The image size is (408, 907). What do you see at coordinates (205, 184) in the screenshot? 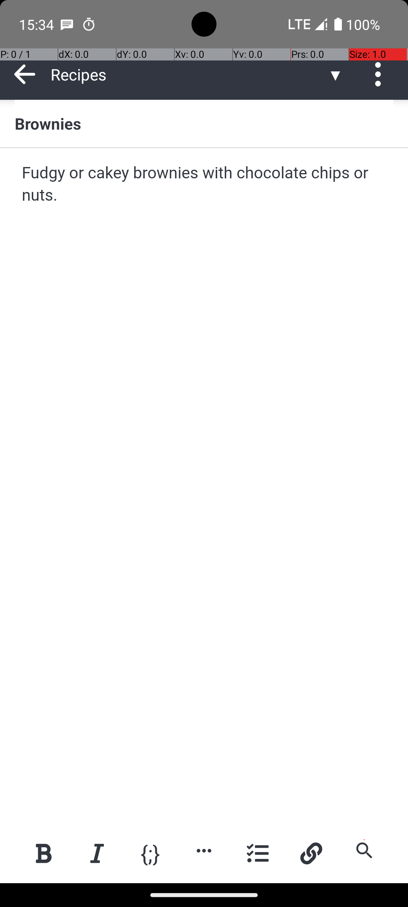
I see `Fudgy or cakey brownies with chocolate chips or nuts.` at bounding box center [205, 184].